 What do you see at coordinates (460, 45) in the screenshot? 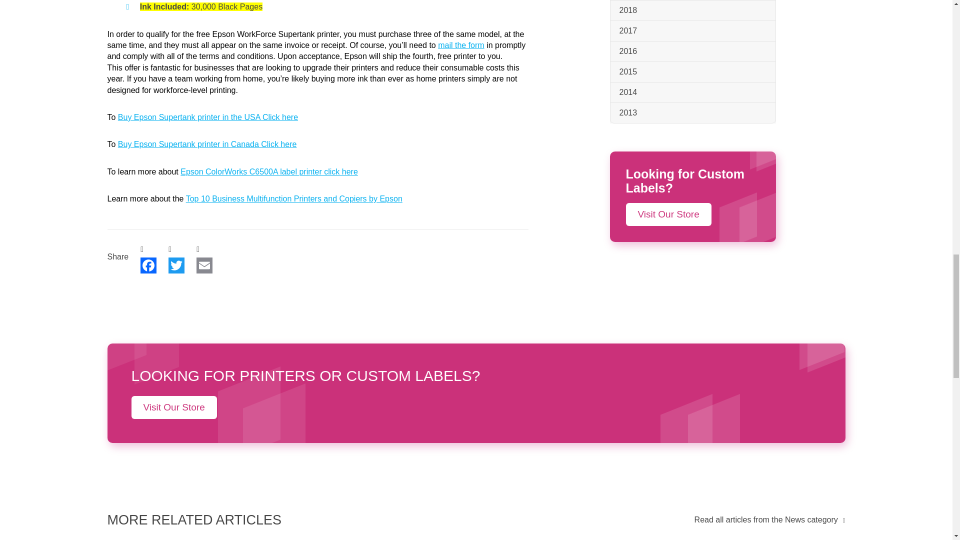
I see `mail the form` at bounding box center [460, 45].